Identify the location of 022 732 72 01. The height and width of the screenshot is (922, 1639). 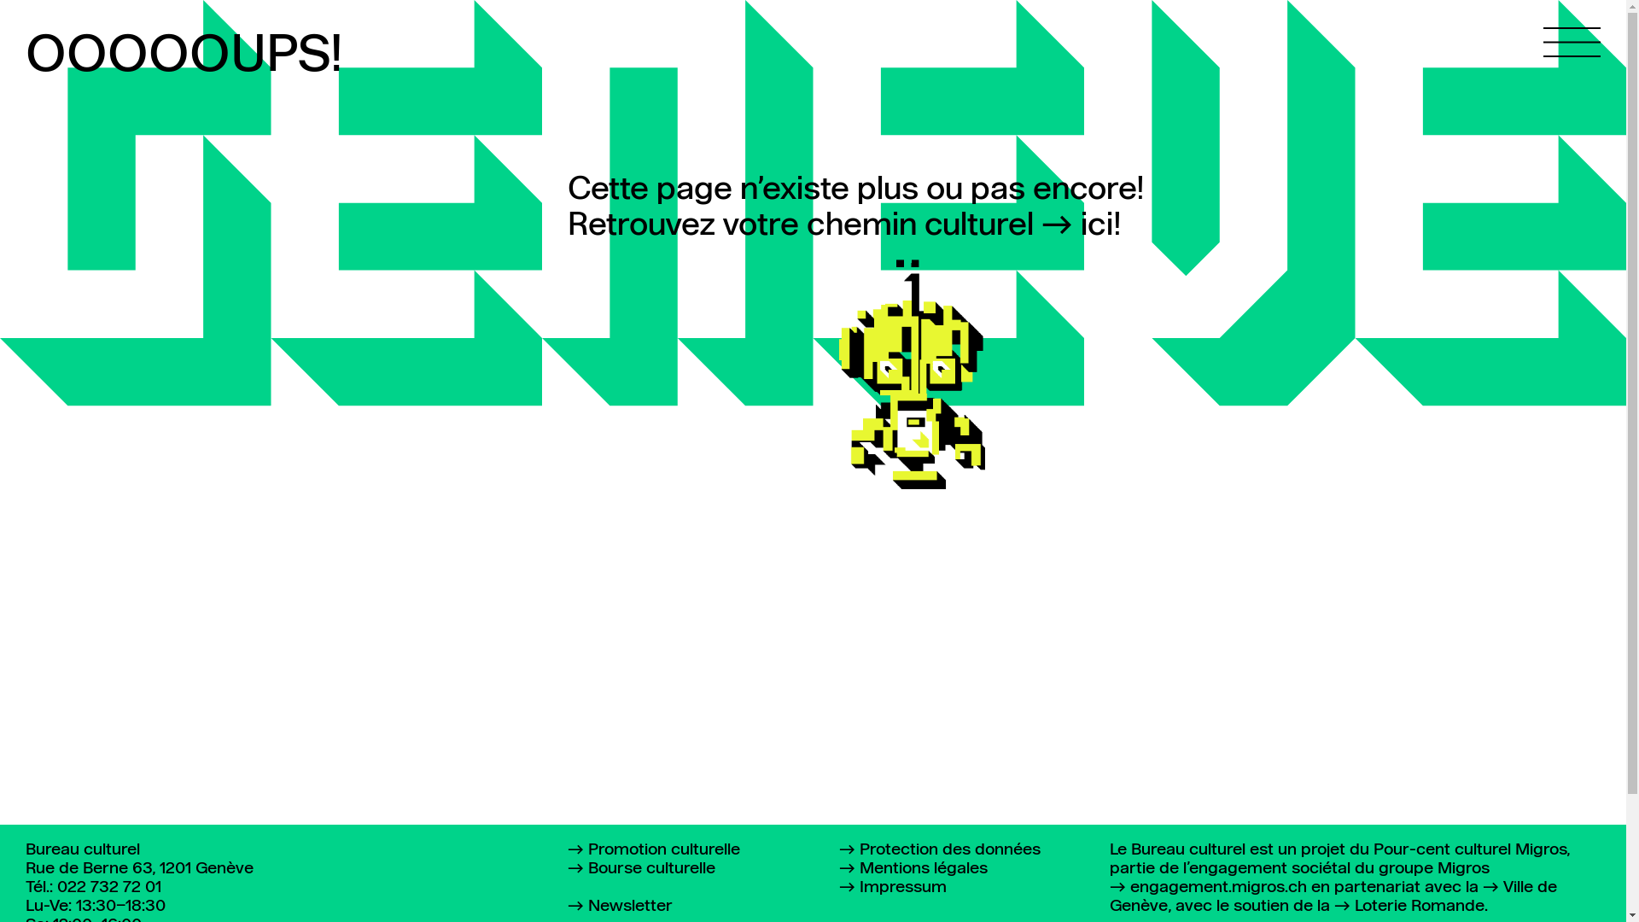
(109, 888).